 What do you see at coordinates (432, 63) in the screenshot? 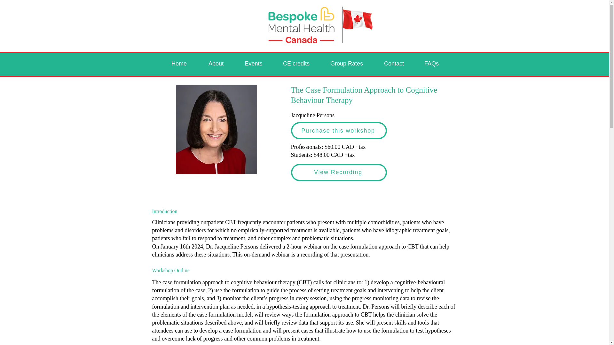
I see `FAQs` at bounding box center [432, 63].